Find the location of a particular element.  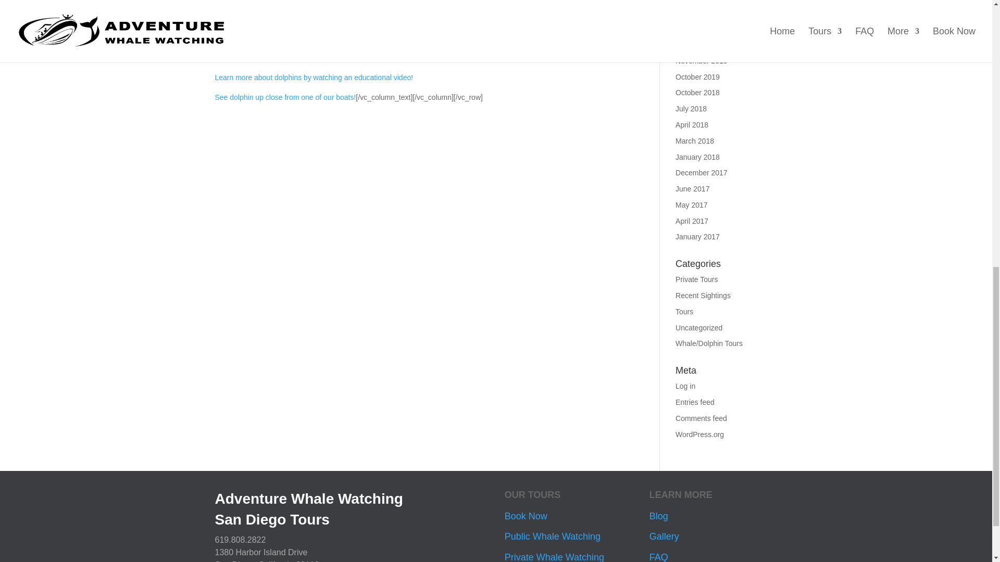

Book Now is located at coordinates (526, 516).